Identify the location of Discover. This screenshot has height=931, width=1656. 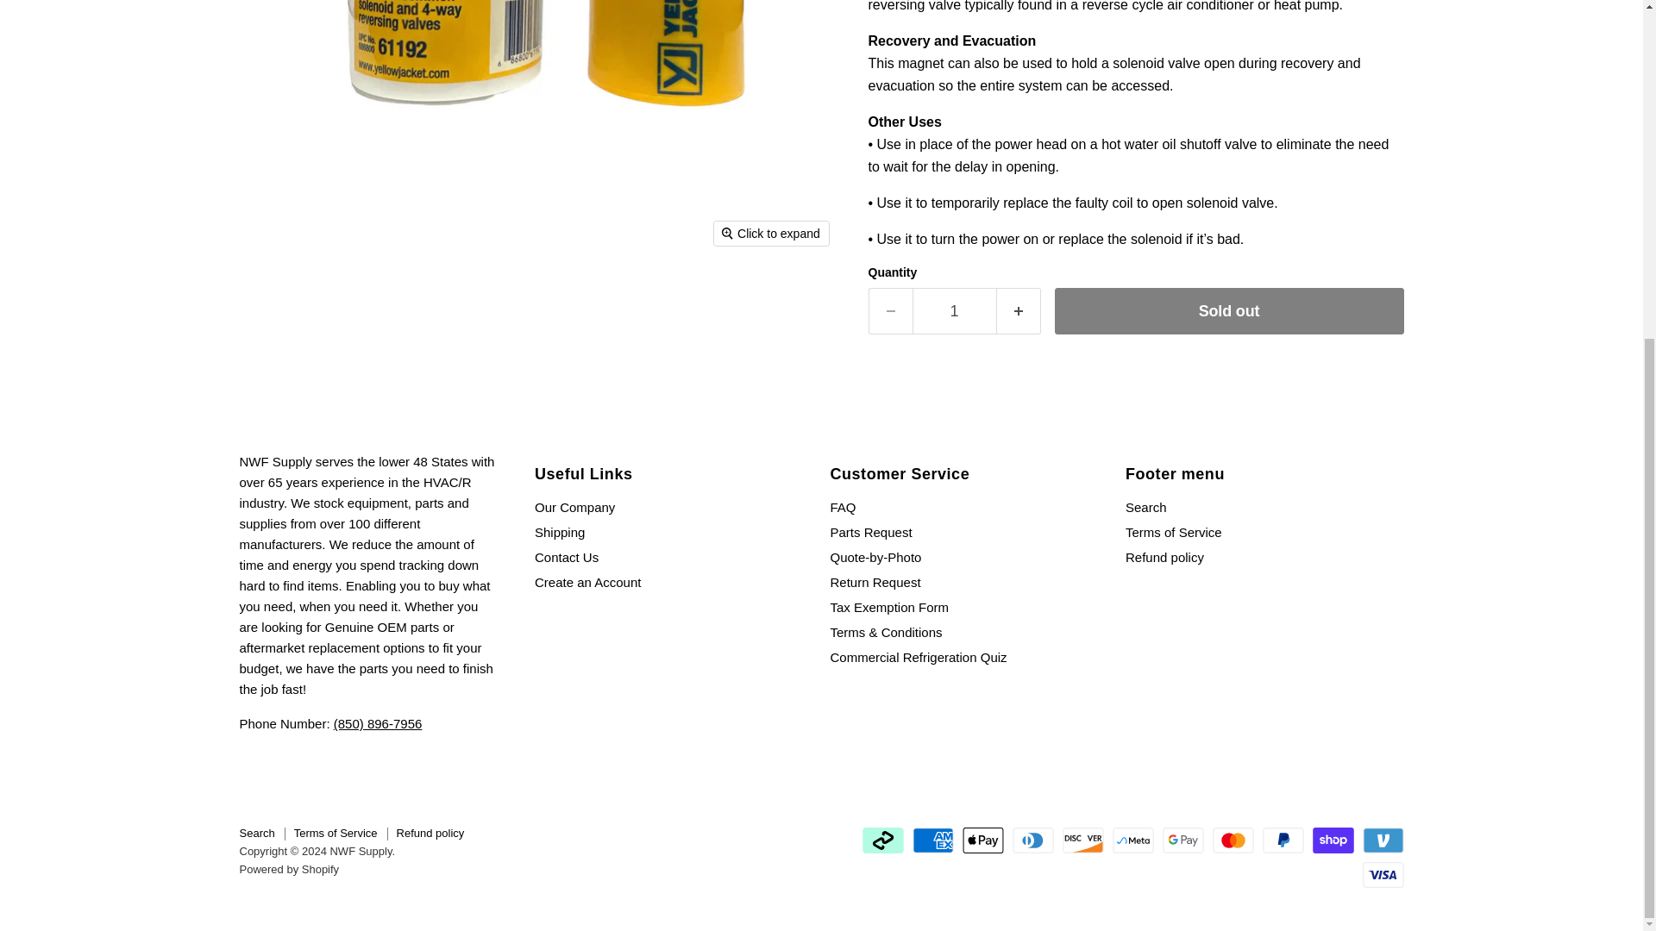
(1083, 840).